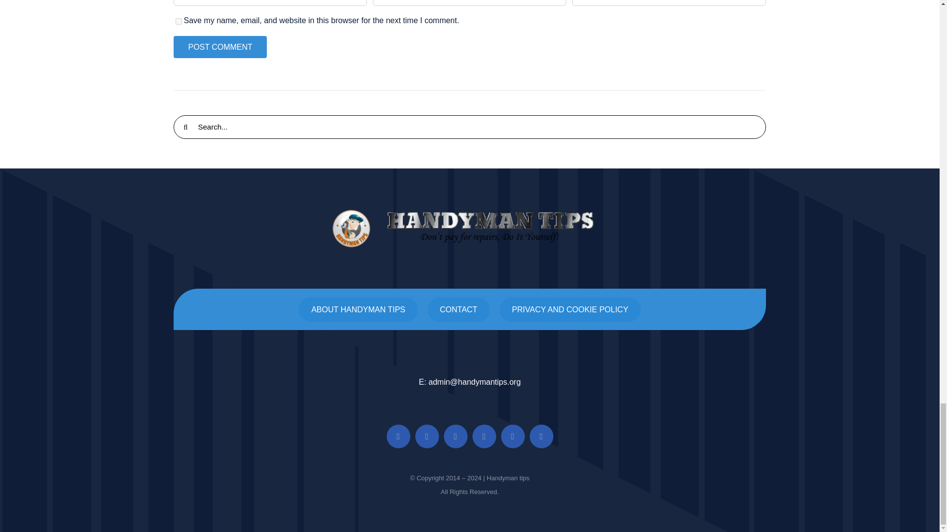 Image resolution: width=947 pixels, height=532 pixels. What do you see at coordinates (570, 309) in the screenshot?
I see `PRIVACY AND COOKIE POLICY` at bounding box center [570, 309].